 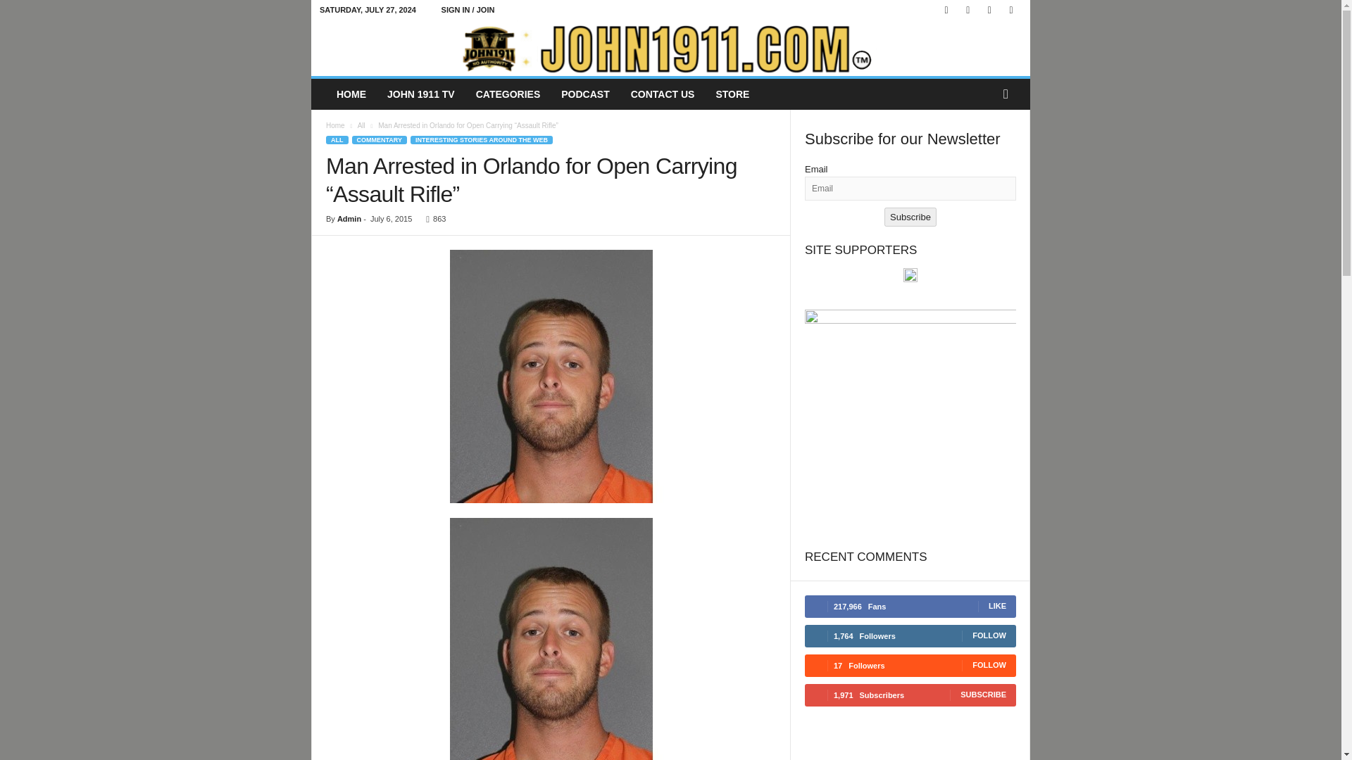 What do you see at coordinates (361, 125) in the screenshot?
I see `View all posts in All` at bounding box center [361, 125].